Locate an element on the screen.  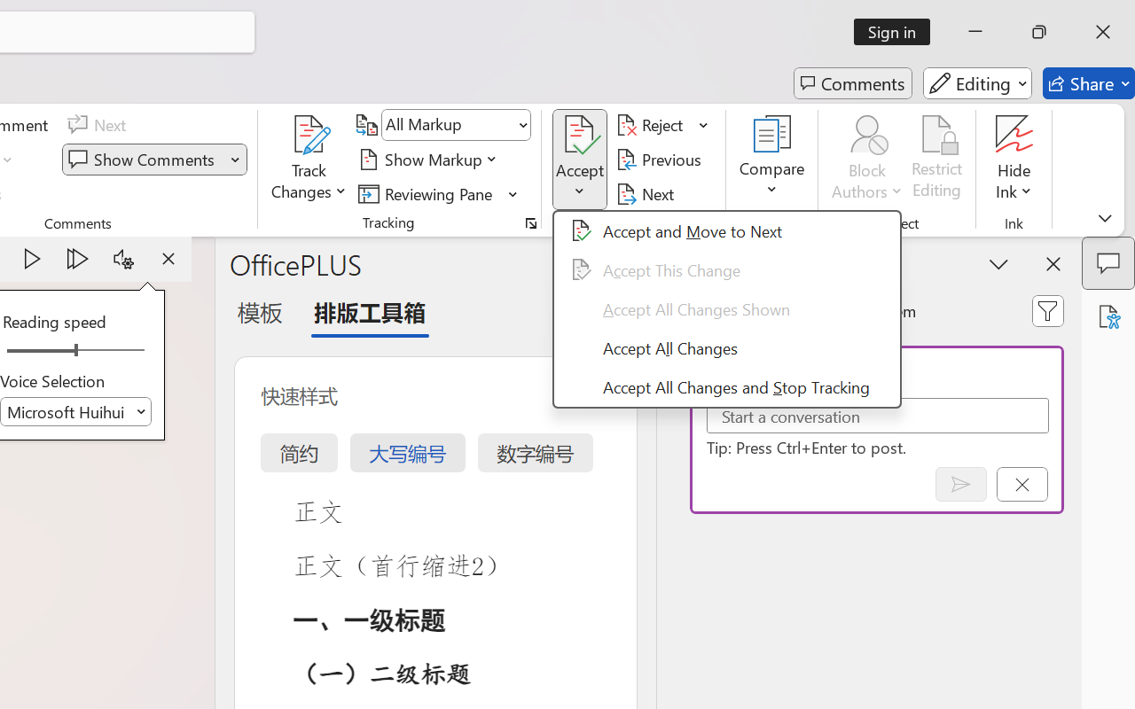
Voice Selection is located at coordinates (76, 411).